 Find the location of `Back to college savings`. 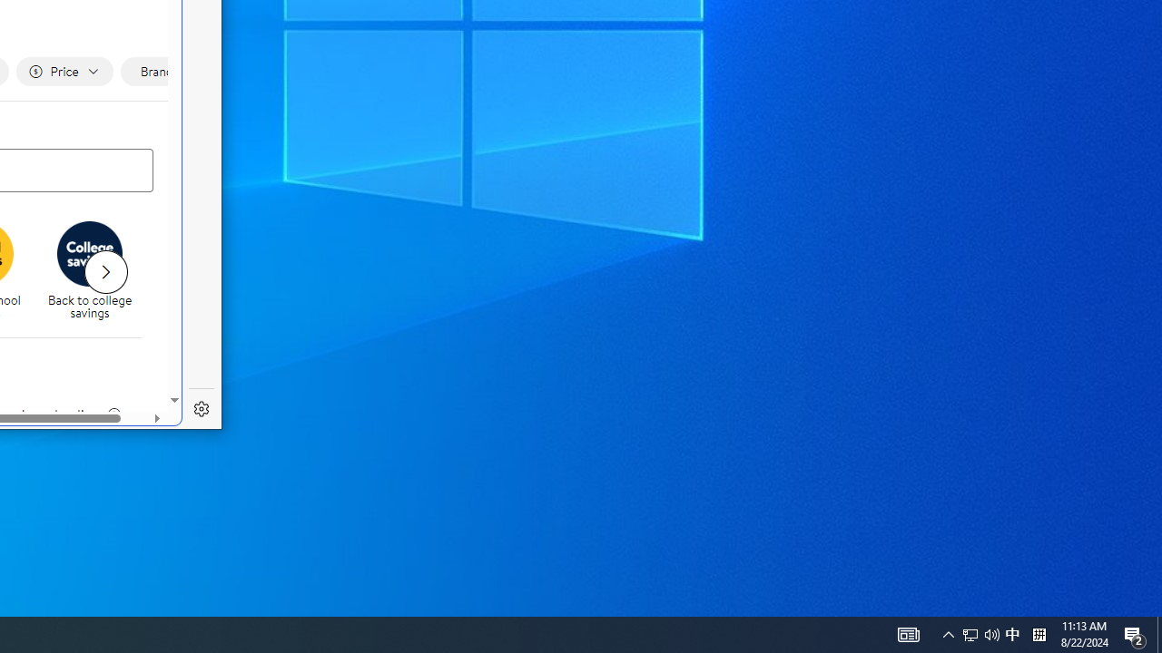

Back to college savings is located at coordinates (96, 272).